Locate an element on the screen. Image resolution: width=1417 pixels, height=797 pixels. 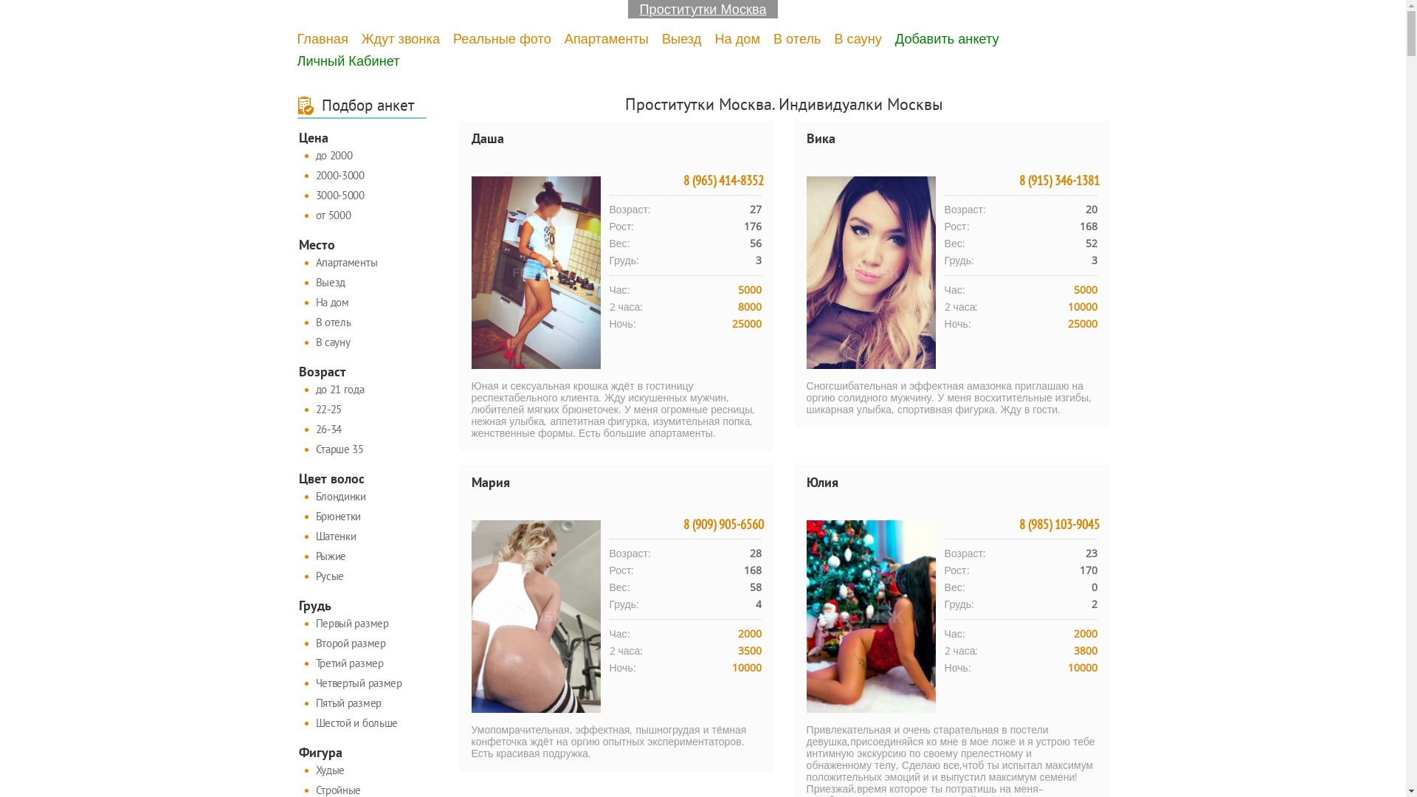
8 (915) 346-1381 is located at coordinates (1058, 181).